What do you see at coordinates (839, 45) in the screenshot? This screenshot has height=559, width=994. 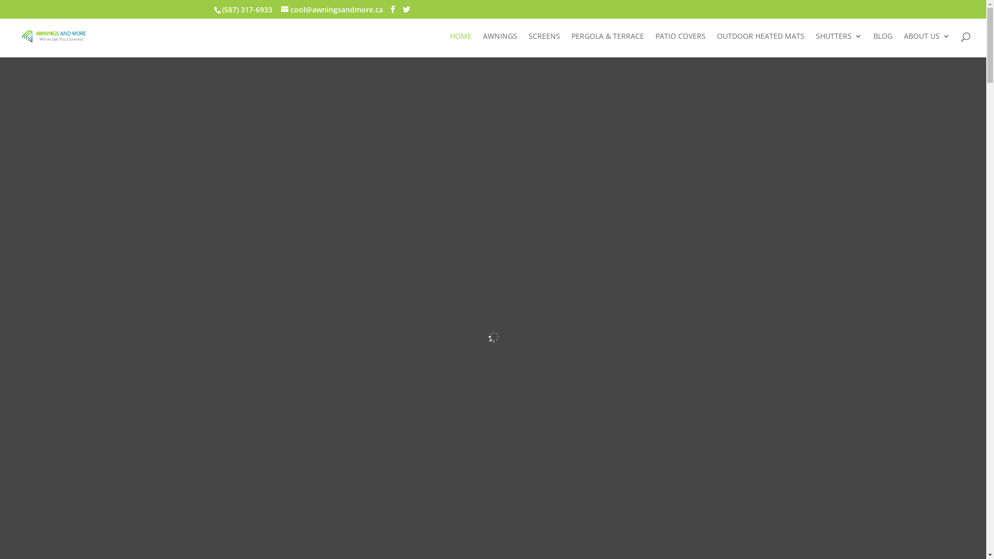 I see `SHUTTERS` at bounding box center [839, 45].